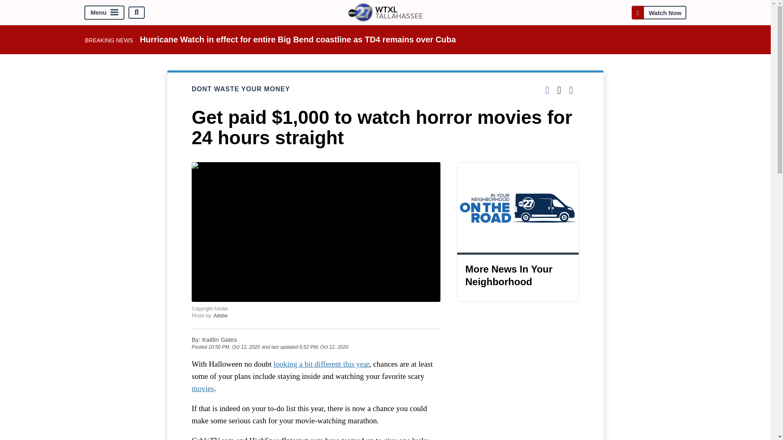 This screenshot has height=440, width=783. What do you see at coordinates (659, 12) in the screenshot?
I see `Watch Now` at bounding box center [659, 12].